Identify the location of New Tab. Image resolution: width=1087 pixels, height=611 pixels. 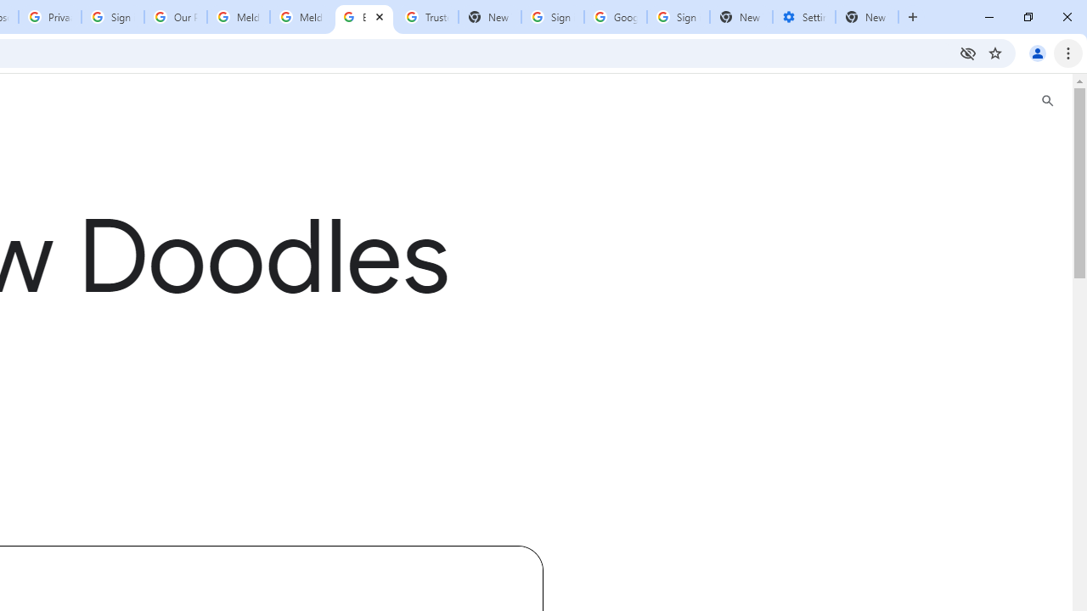
(867, 17).